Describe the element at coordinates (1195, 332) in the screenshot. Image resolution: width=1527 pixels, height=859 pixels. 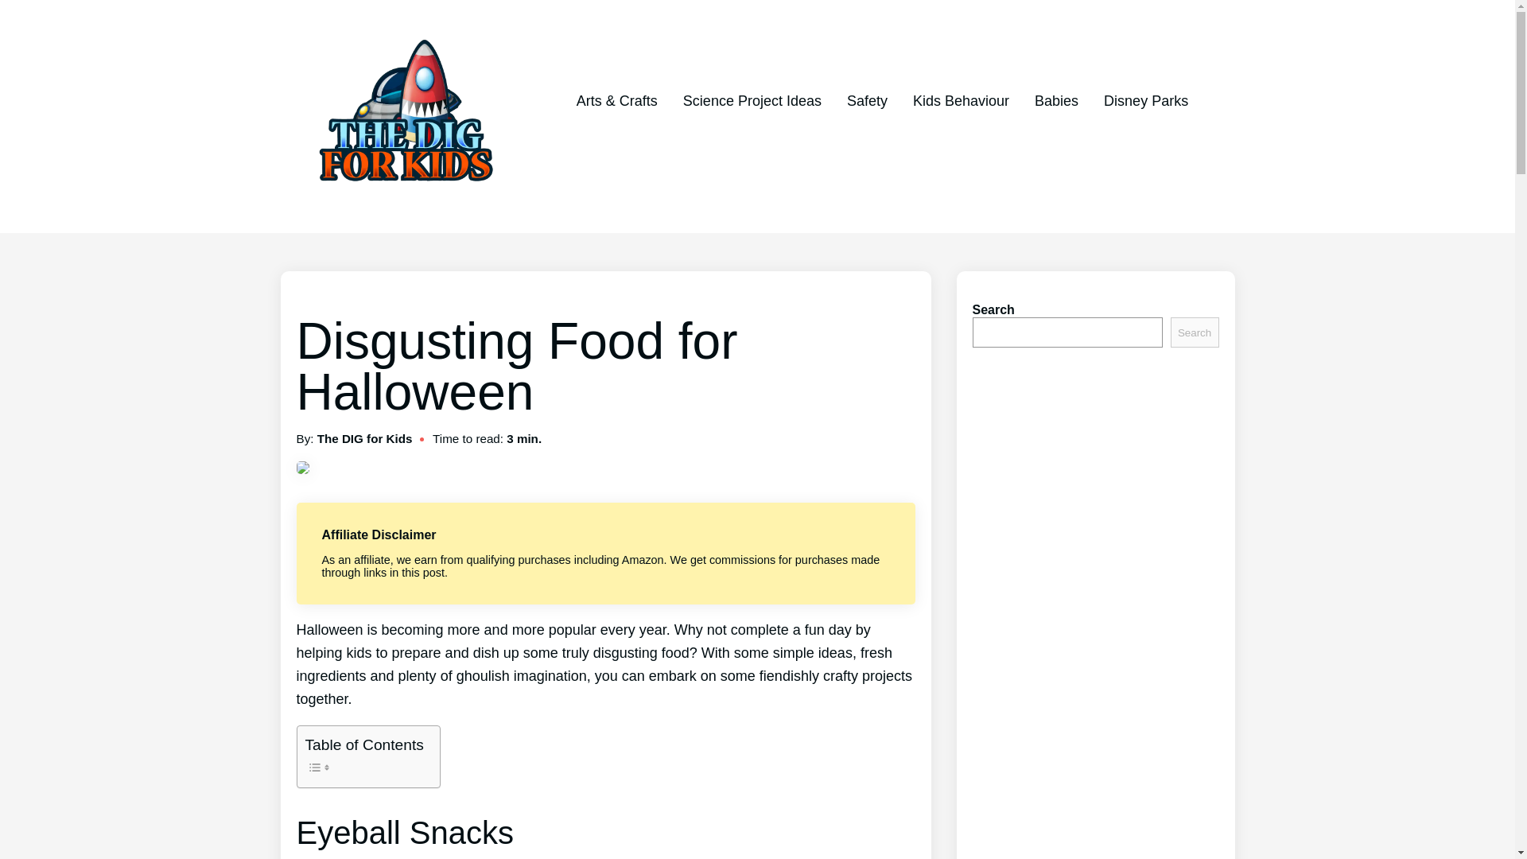
I see `Search` at that location.